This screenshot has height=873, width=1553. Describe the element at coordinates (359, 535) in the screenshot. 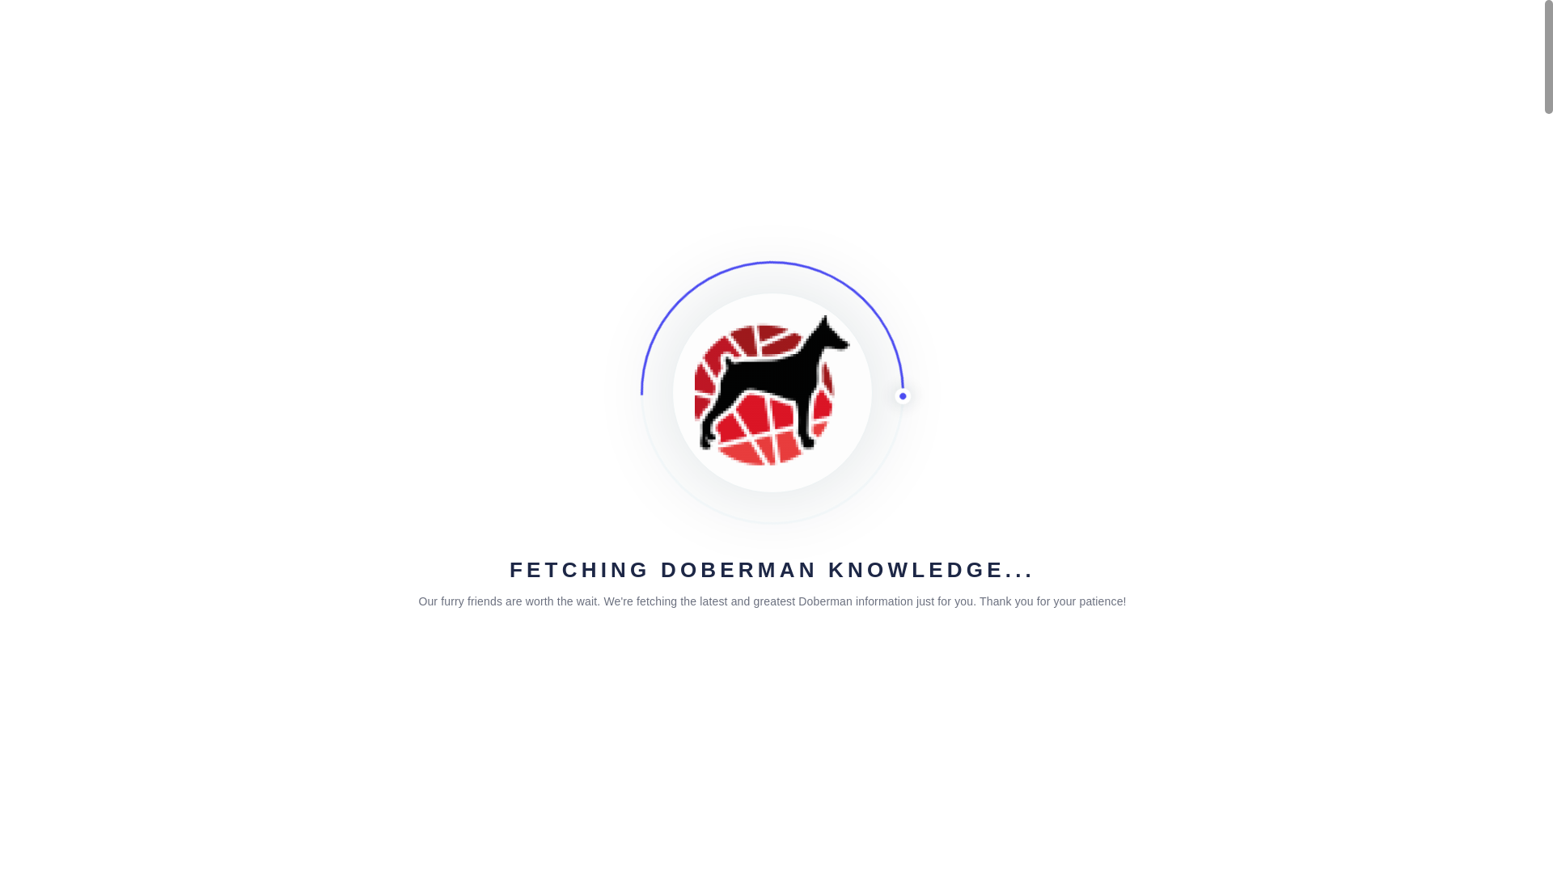

I see `Question` at that location.